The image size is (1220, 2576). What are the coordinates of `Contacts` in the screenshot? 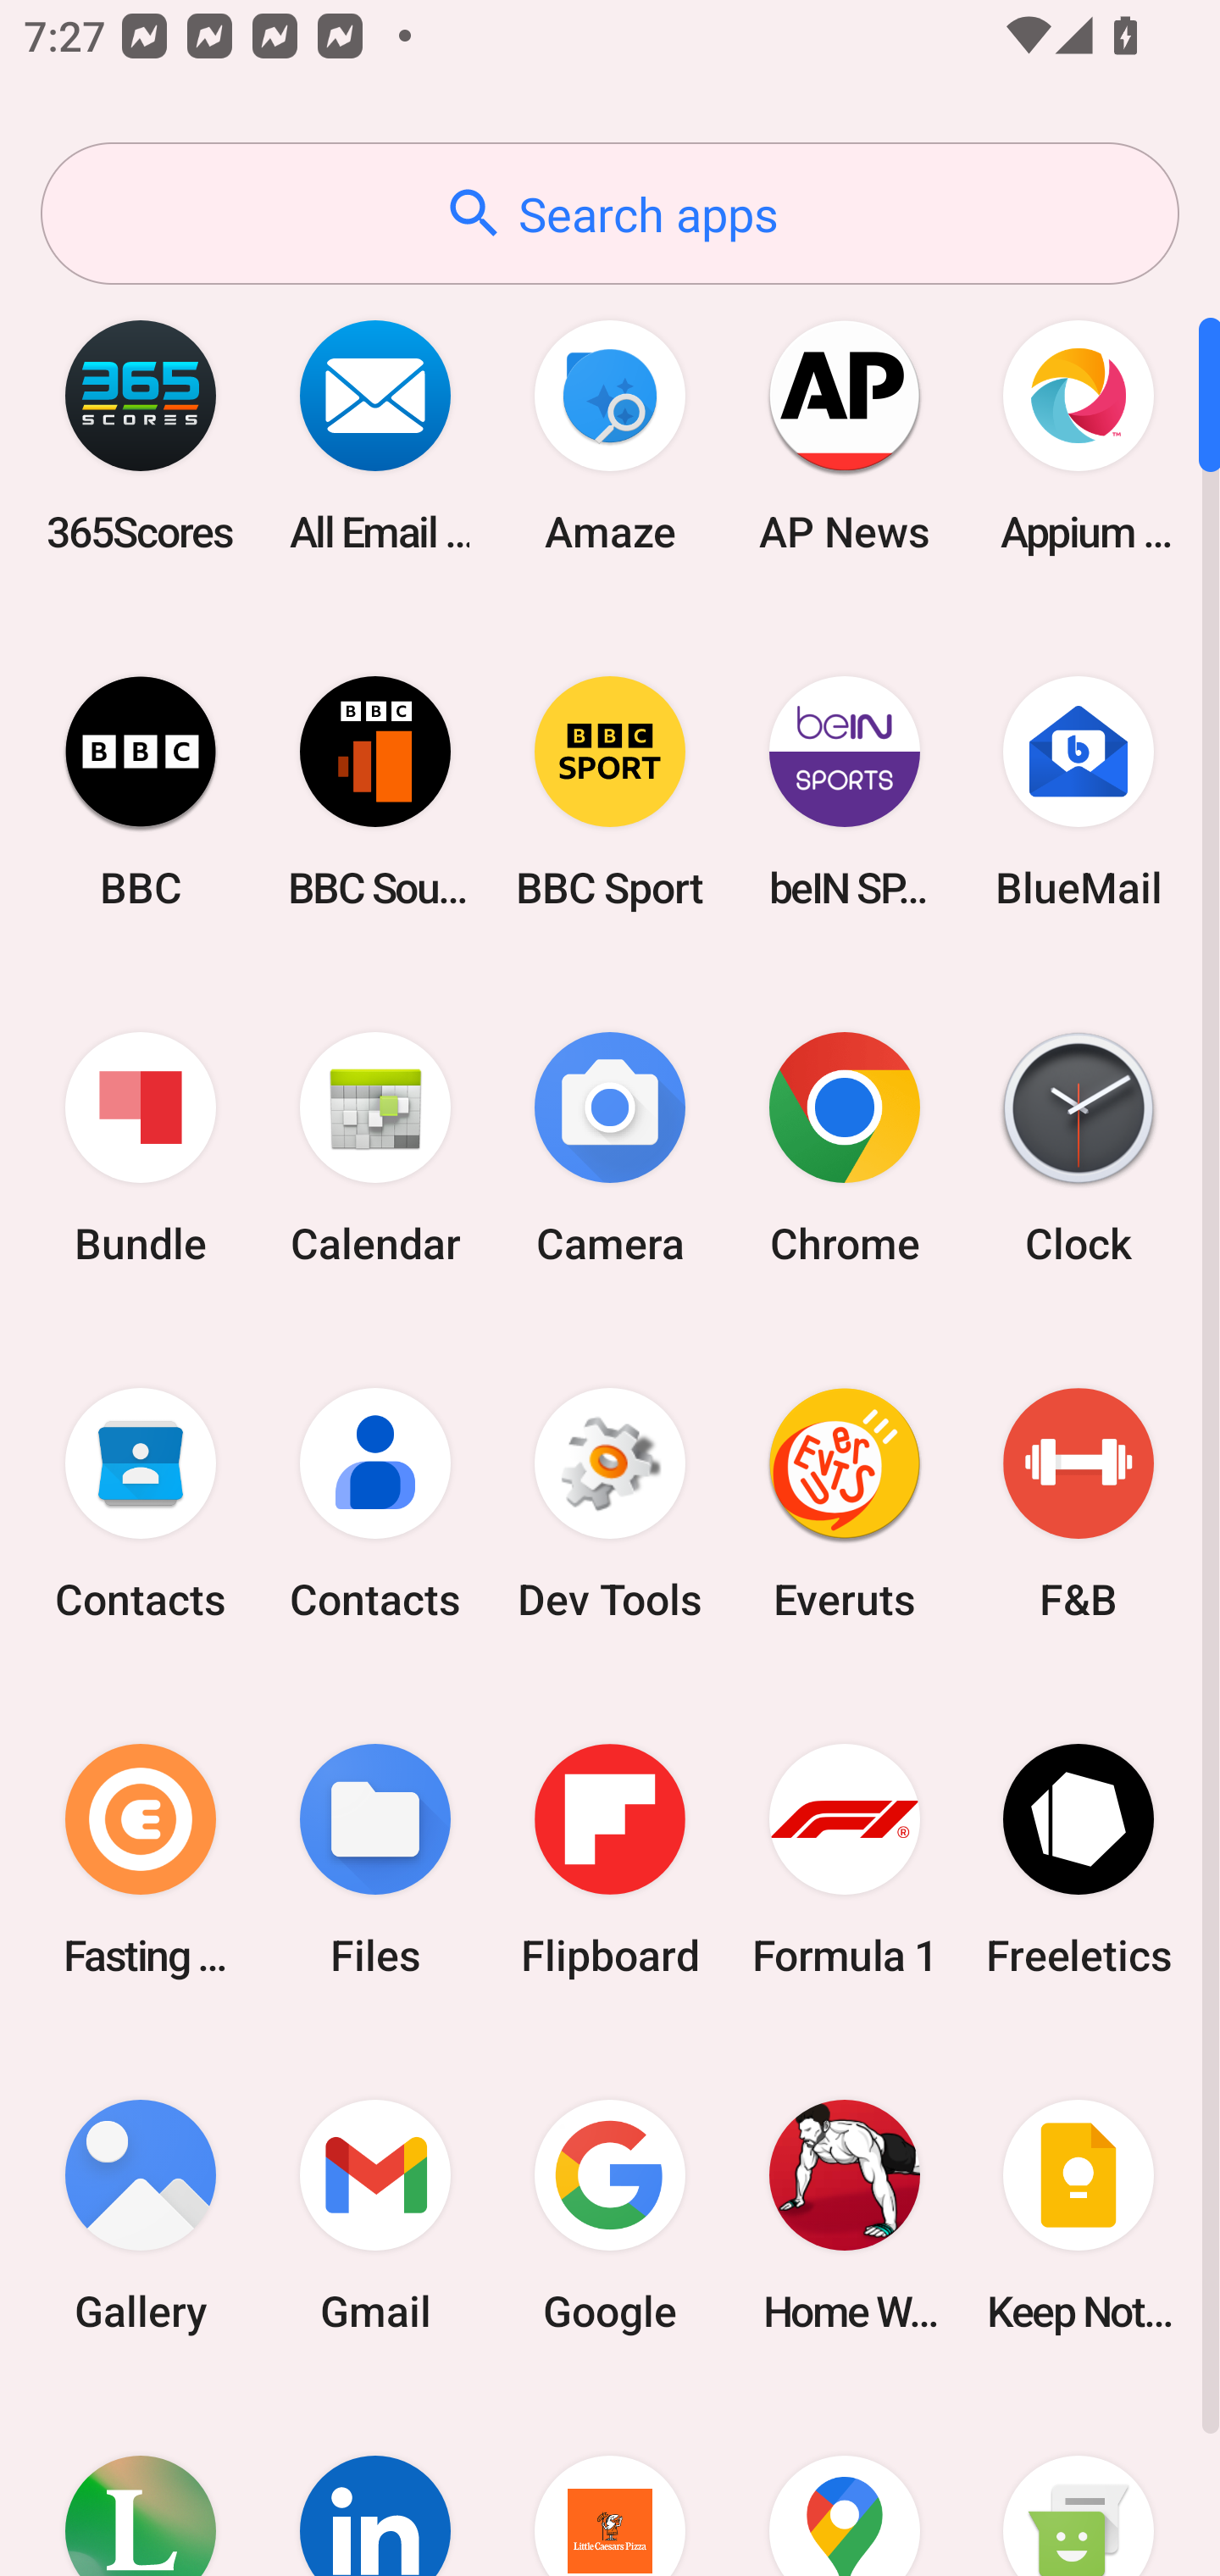 It's located at (141, 1504).